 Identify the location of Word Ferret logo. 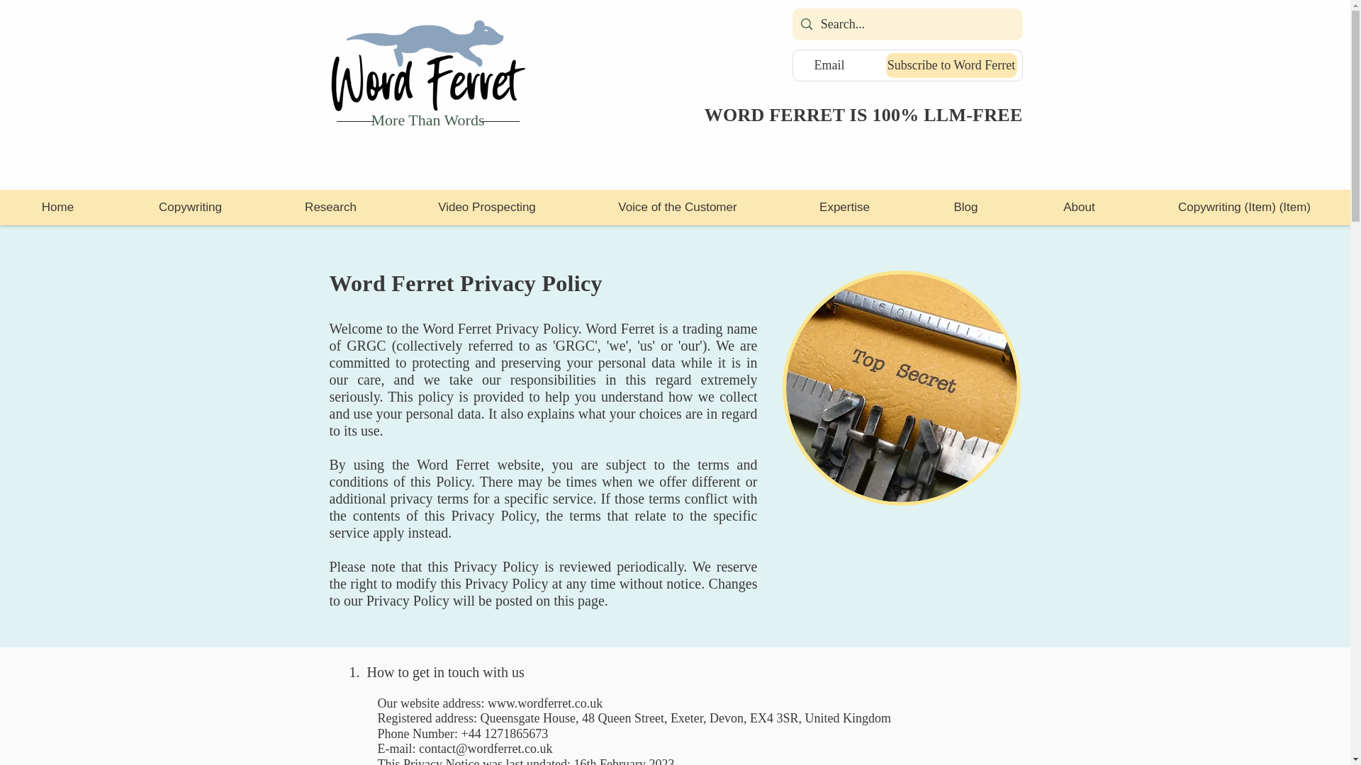
(427, 65).